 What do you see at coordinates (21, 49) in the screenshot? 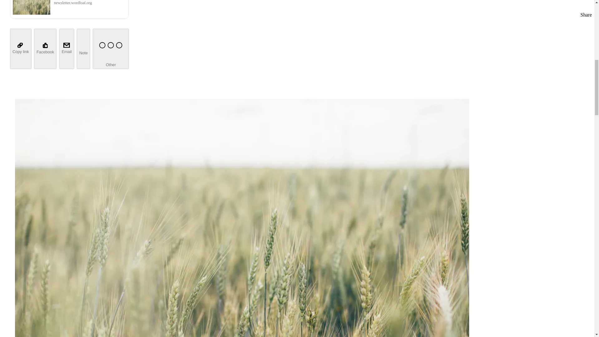
I see `Copy link` at bounding box center [21, 49].